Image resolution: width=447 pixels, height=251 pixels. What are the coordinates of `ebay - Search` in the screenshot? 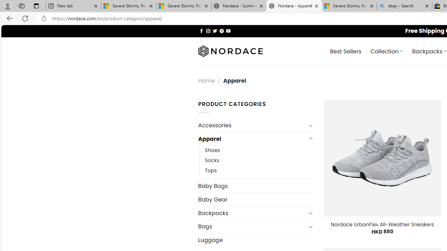 It's located at (404, 6).